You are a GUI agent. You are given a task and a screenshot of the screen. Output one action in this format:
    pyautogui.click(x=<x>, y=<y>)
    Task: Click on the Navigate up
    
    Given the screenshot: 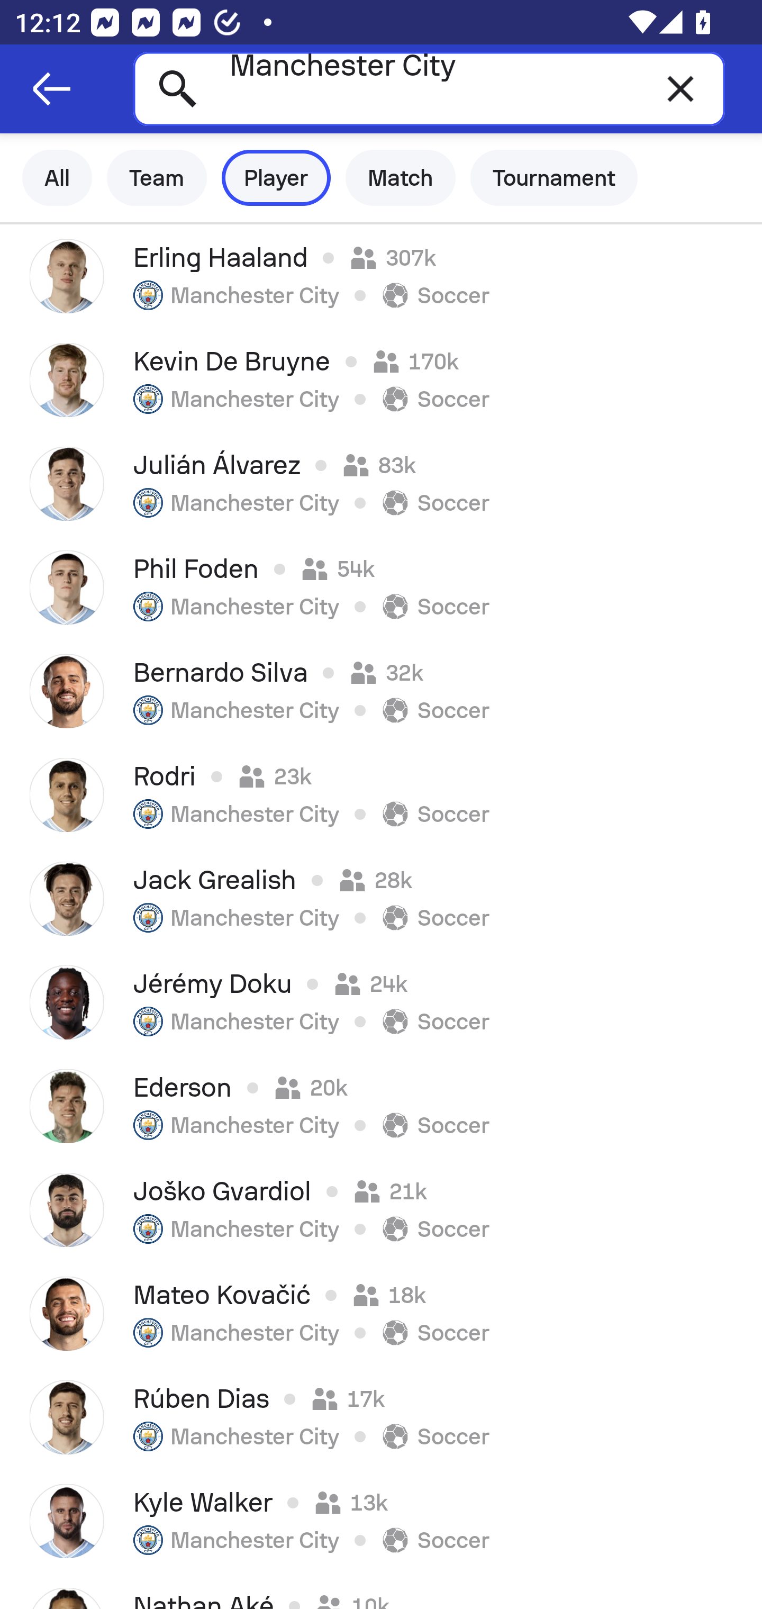 What is the action you would take?
    pyautogui.click(x=52, y=89)
    